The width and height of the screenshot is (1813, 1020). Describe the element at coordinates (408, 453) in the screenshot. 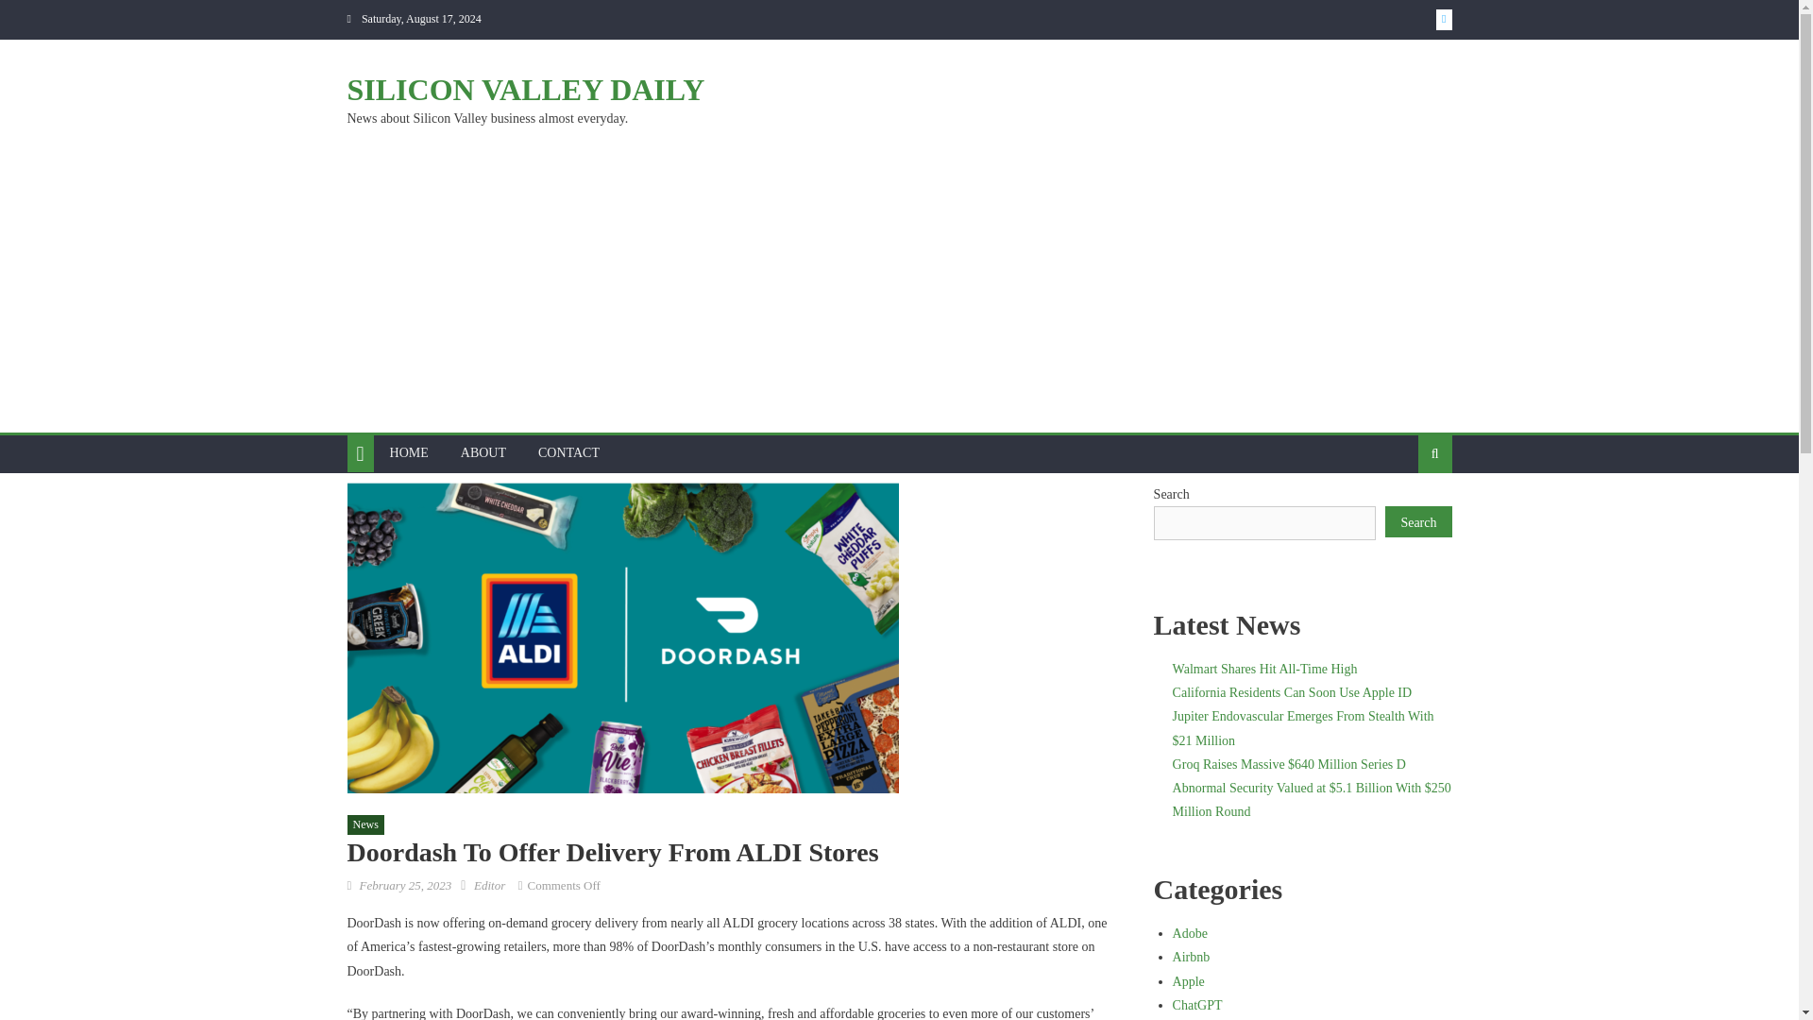

I see `HOME` at that location.